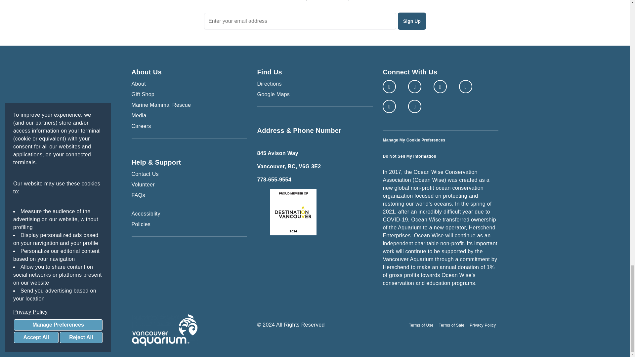 Image resolution: width=635 pixels, height=357 pixels. I want to click on Volunteer, so click(189, 184).